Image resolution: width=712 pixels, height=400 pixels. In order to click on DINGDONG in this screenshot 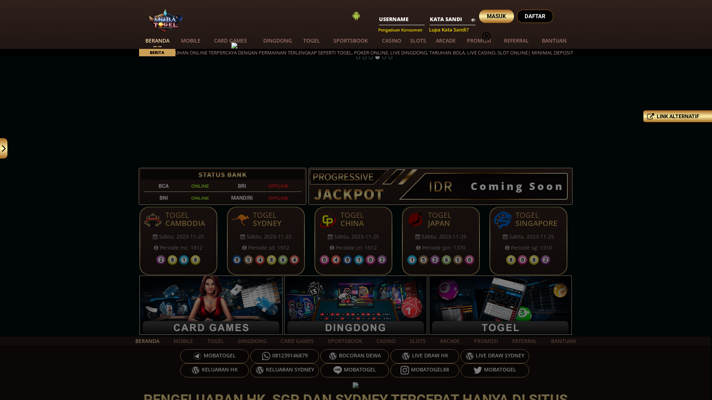, I will do `click(252, 341)`.